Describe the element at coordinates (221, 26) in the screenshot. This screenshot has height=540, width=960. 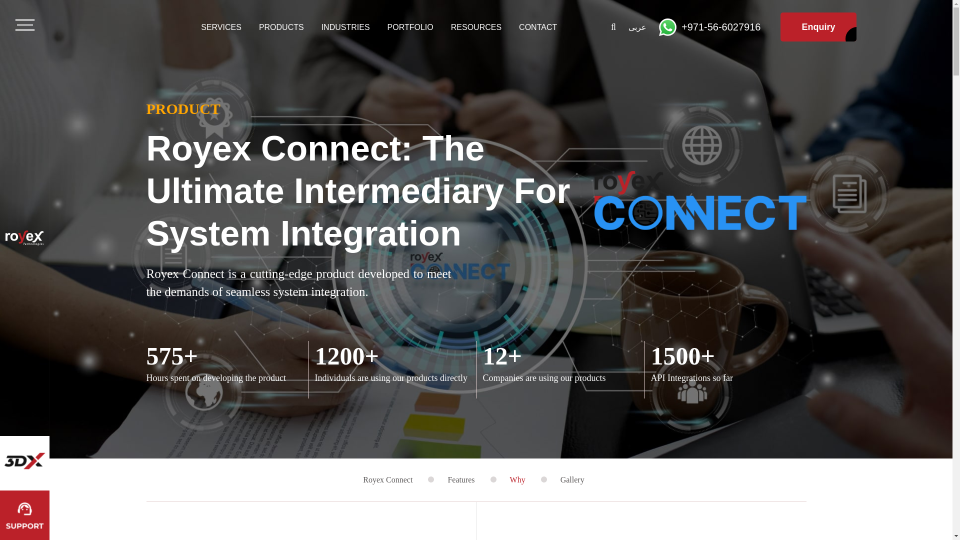
I see `SERVICES` at that location.